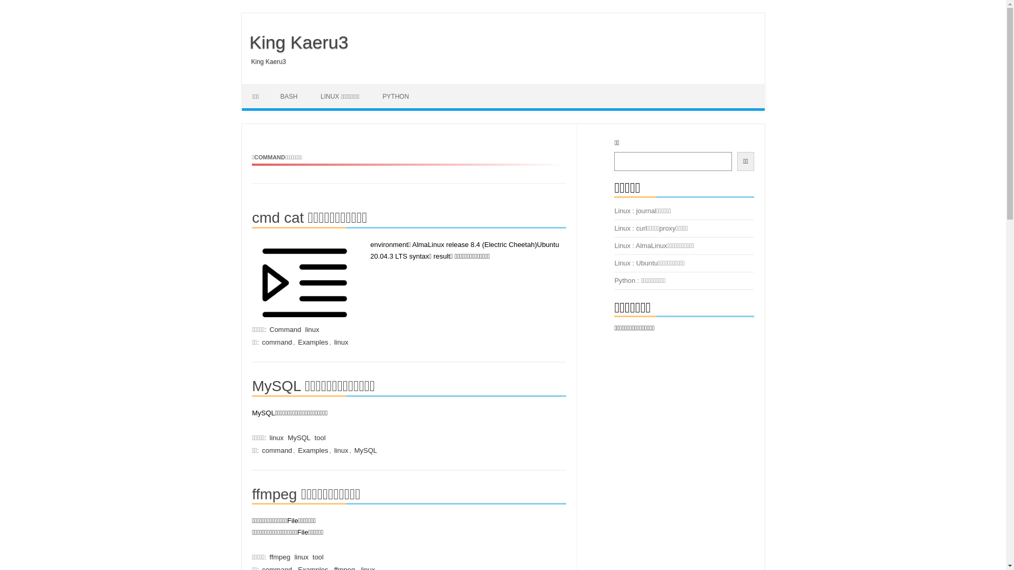 The height and width of the screenshot is (570, 1014). Describe the element at coordinates (295, 42) in the screenshot. I see `King Kaeru3` at that location.